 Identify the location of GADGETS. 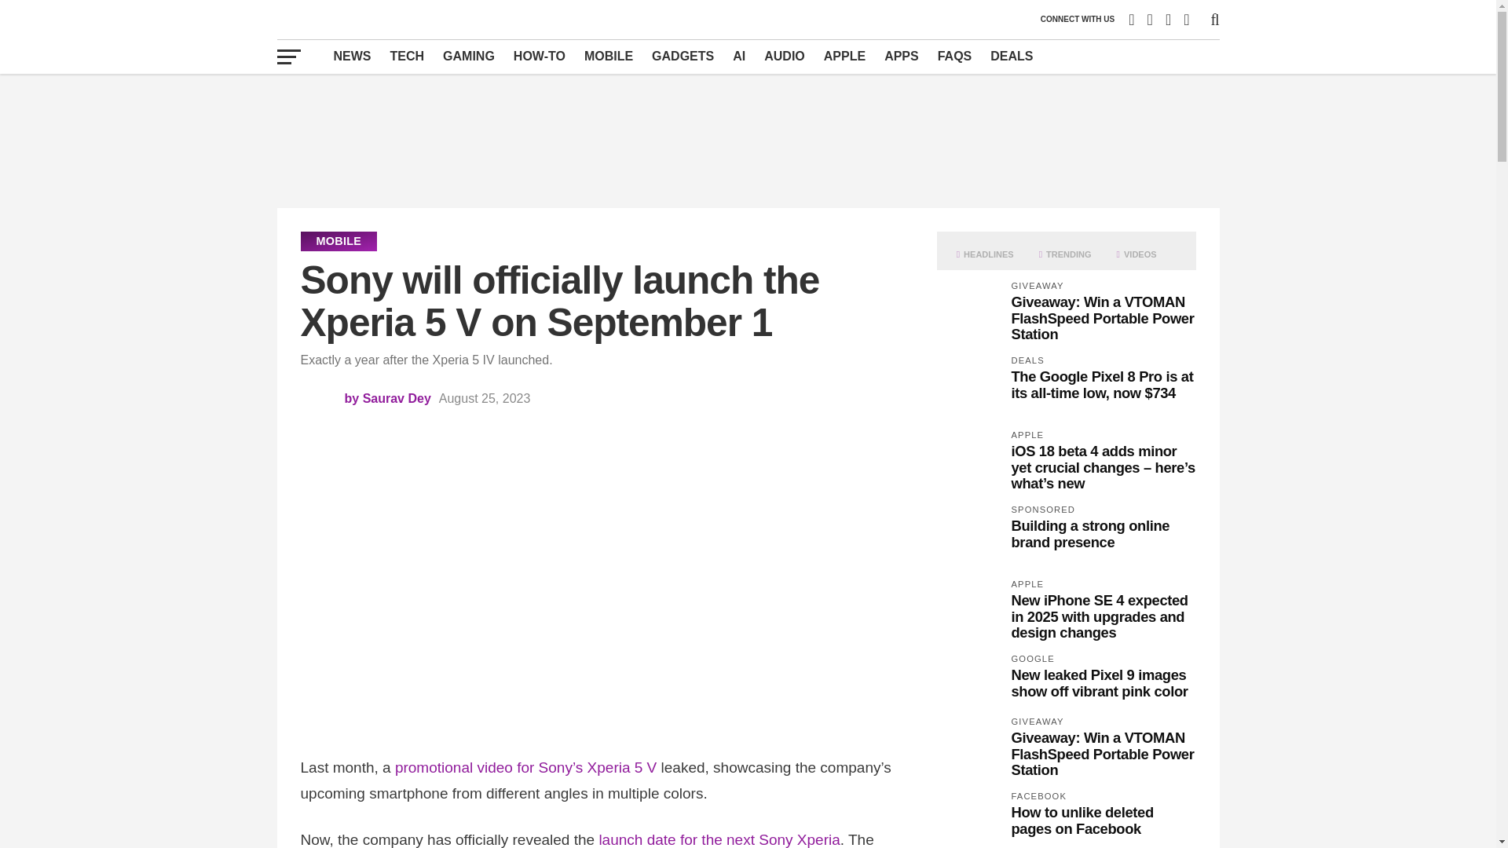
(683, 56).